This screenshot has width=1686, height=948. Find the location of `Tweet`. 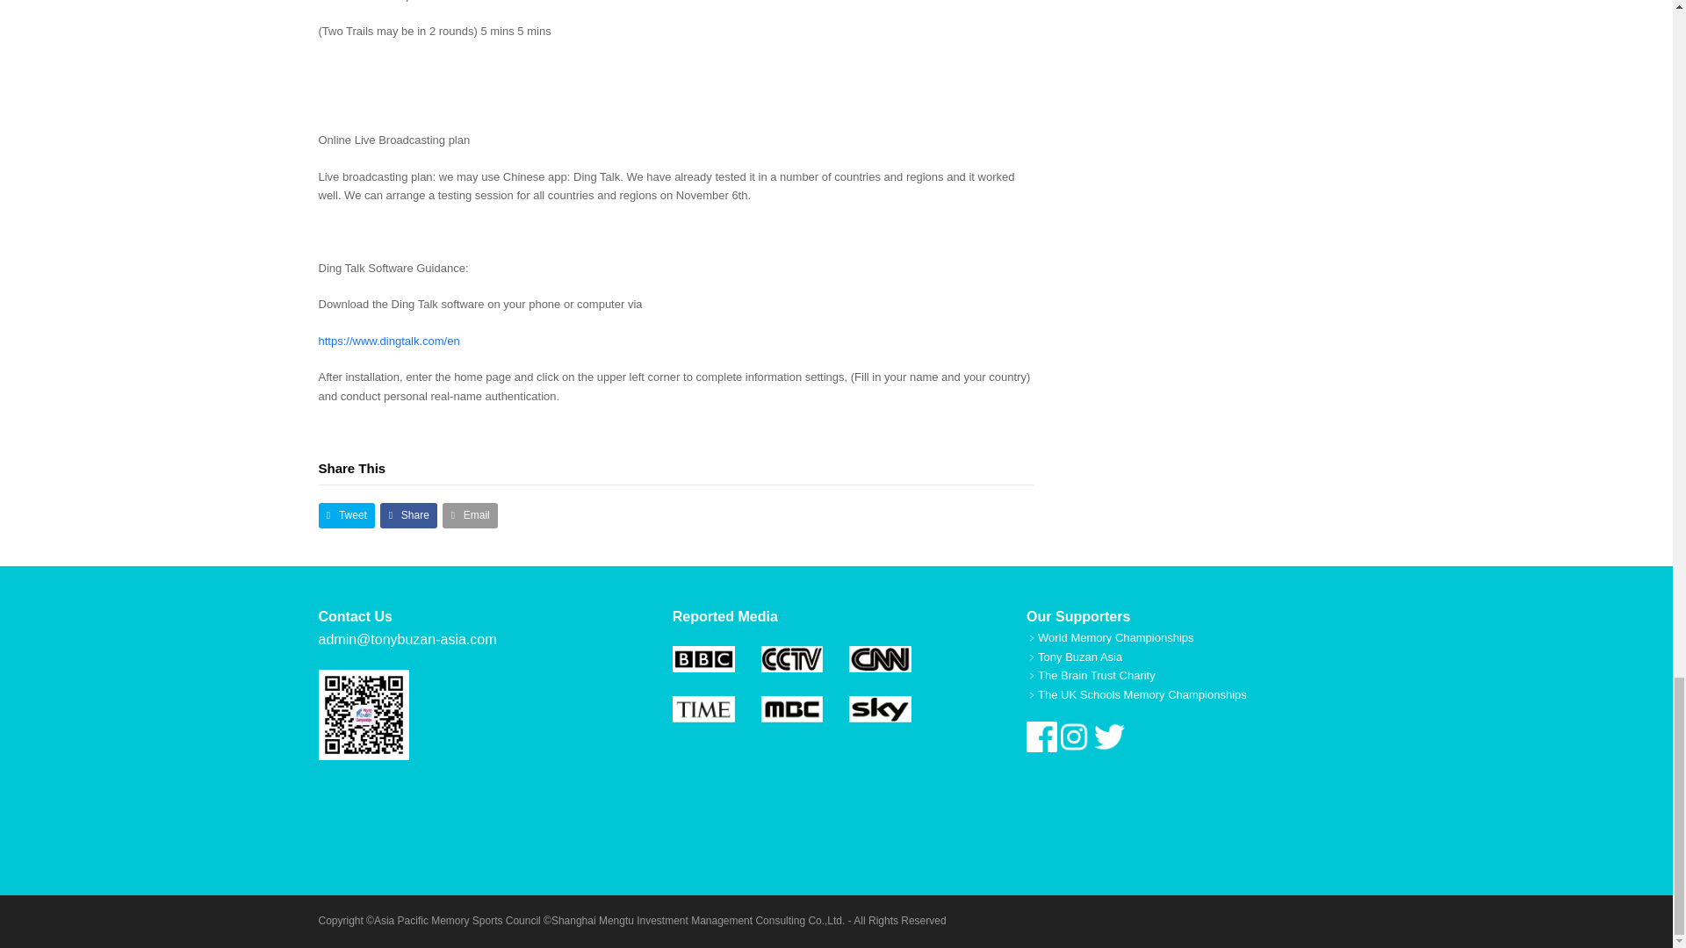

Tweet is located at coordinates (346, 515).